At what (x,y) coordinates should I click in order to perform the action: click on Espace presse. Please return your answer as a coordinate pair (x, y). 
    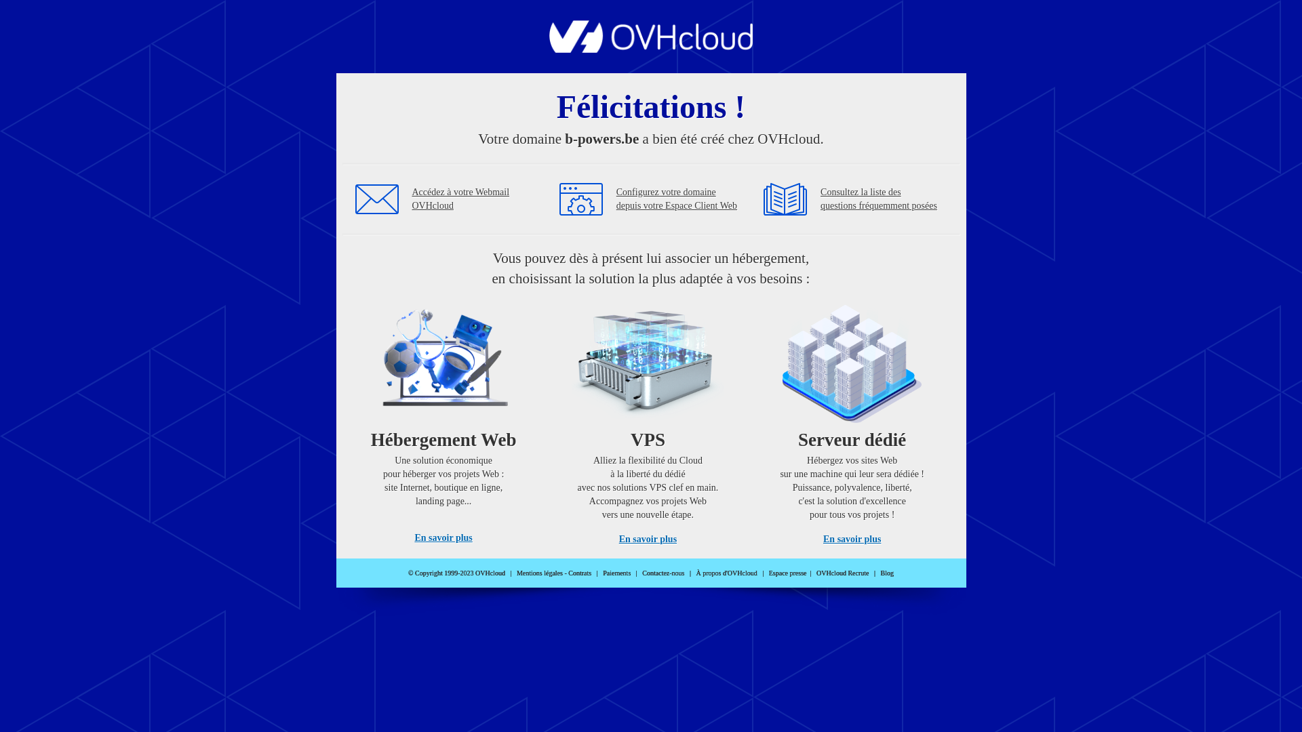
    Looking at the image, I should click on (788, 573).